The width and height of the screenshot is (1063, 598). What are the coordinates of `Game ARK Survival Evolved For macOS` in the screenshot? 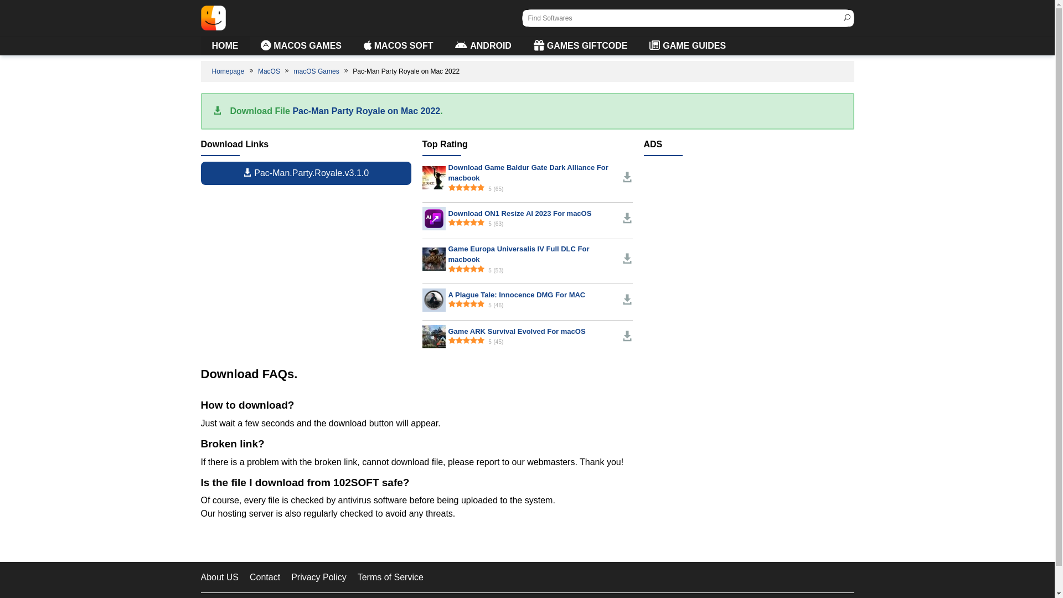 It's located at (517, 331).